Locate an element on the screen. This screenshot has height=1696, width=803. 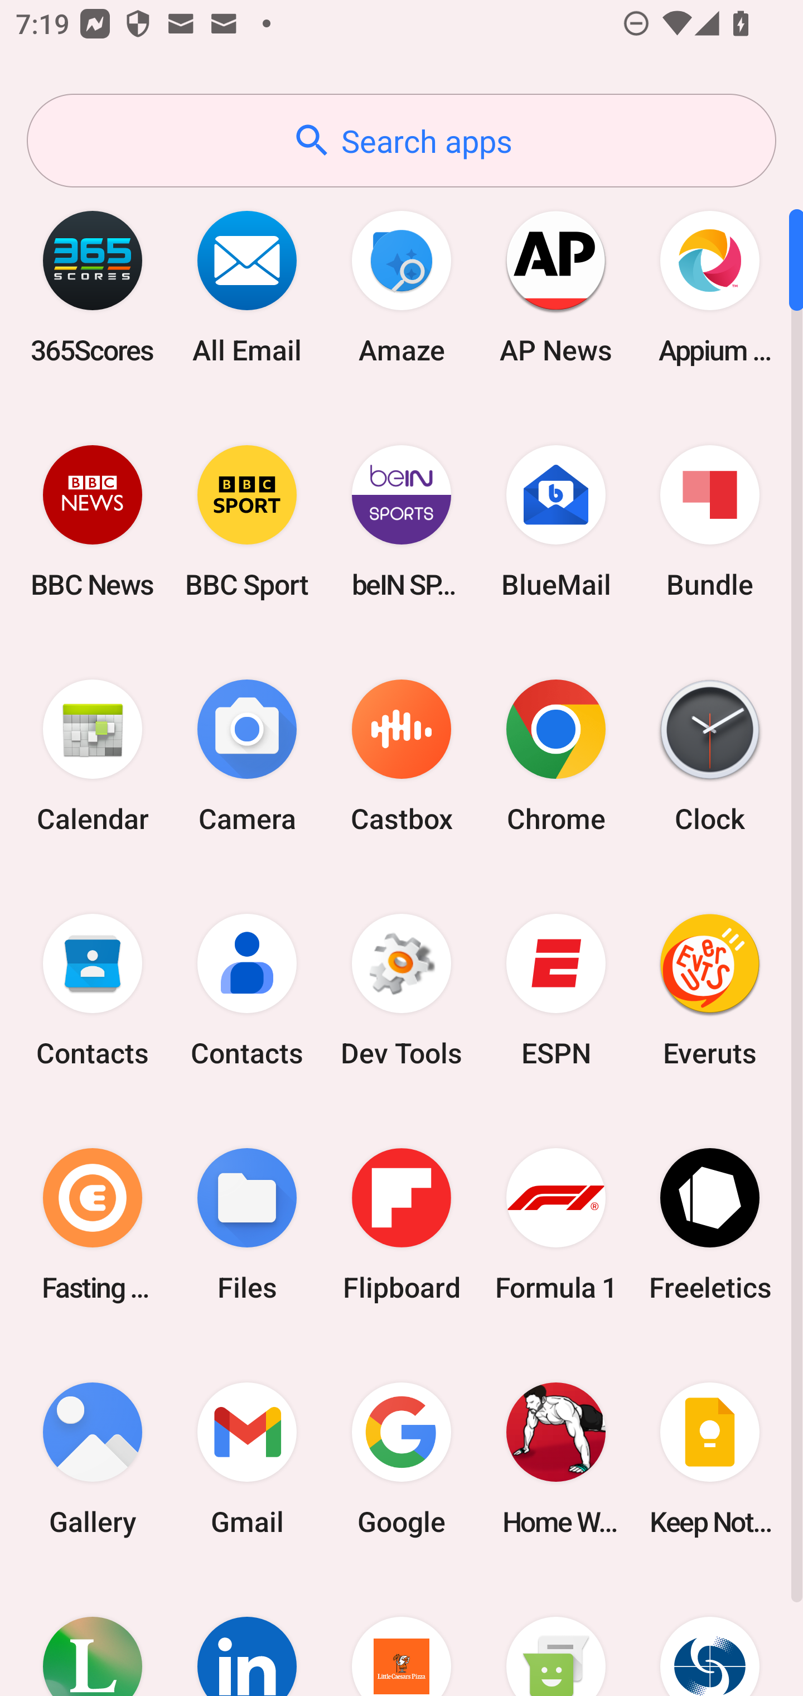
AP News is located at coordinates (555, 287).